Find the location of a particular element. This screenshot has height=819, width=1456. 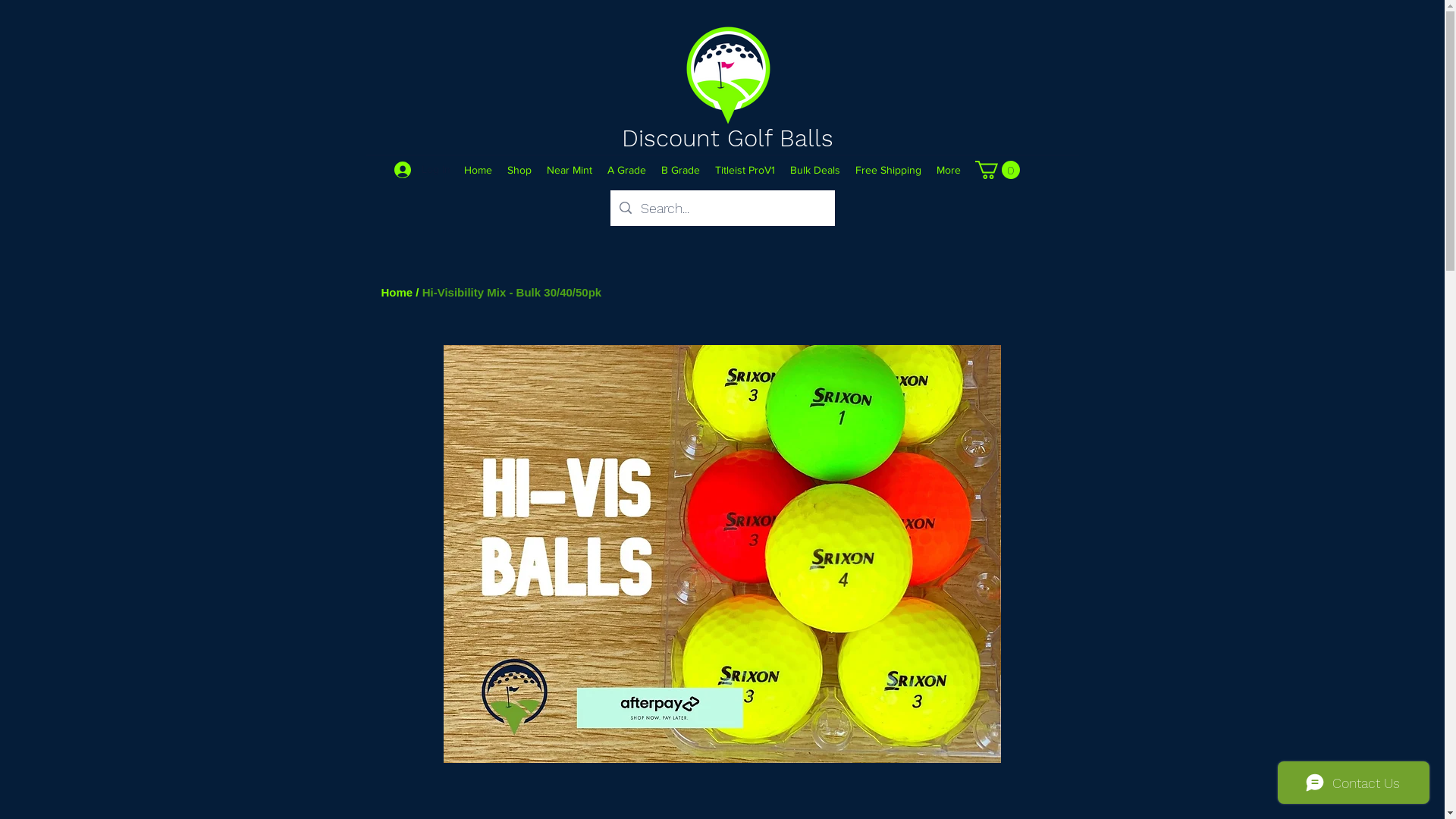

Titleist ProV1 is located at coordinates (745, 170).